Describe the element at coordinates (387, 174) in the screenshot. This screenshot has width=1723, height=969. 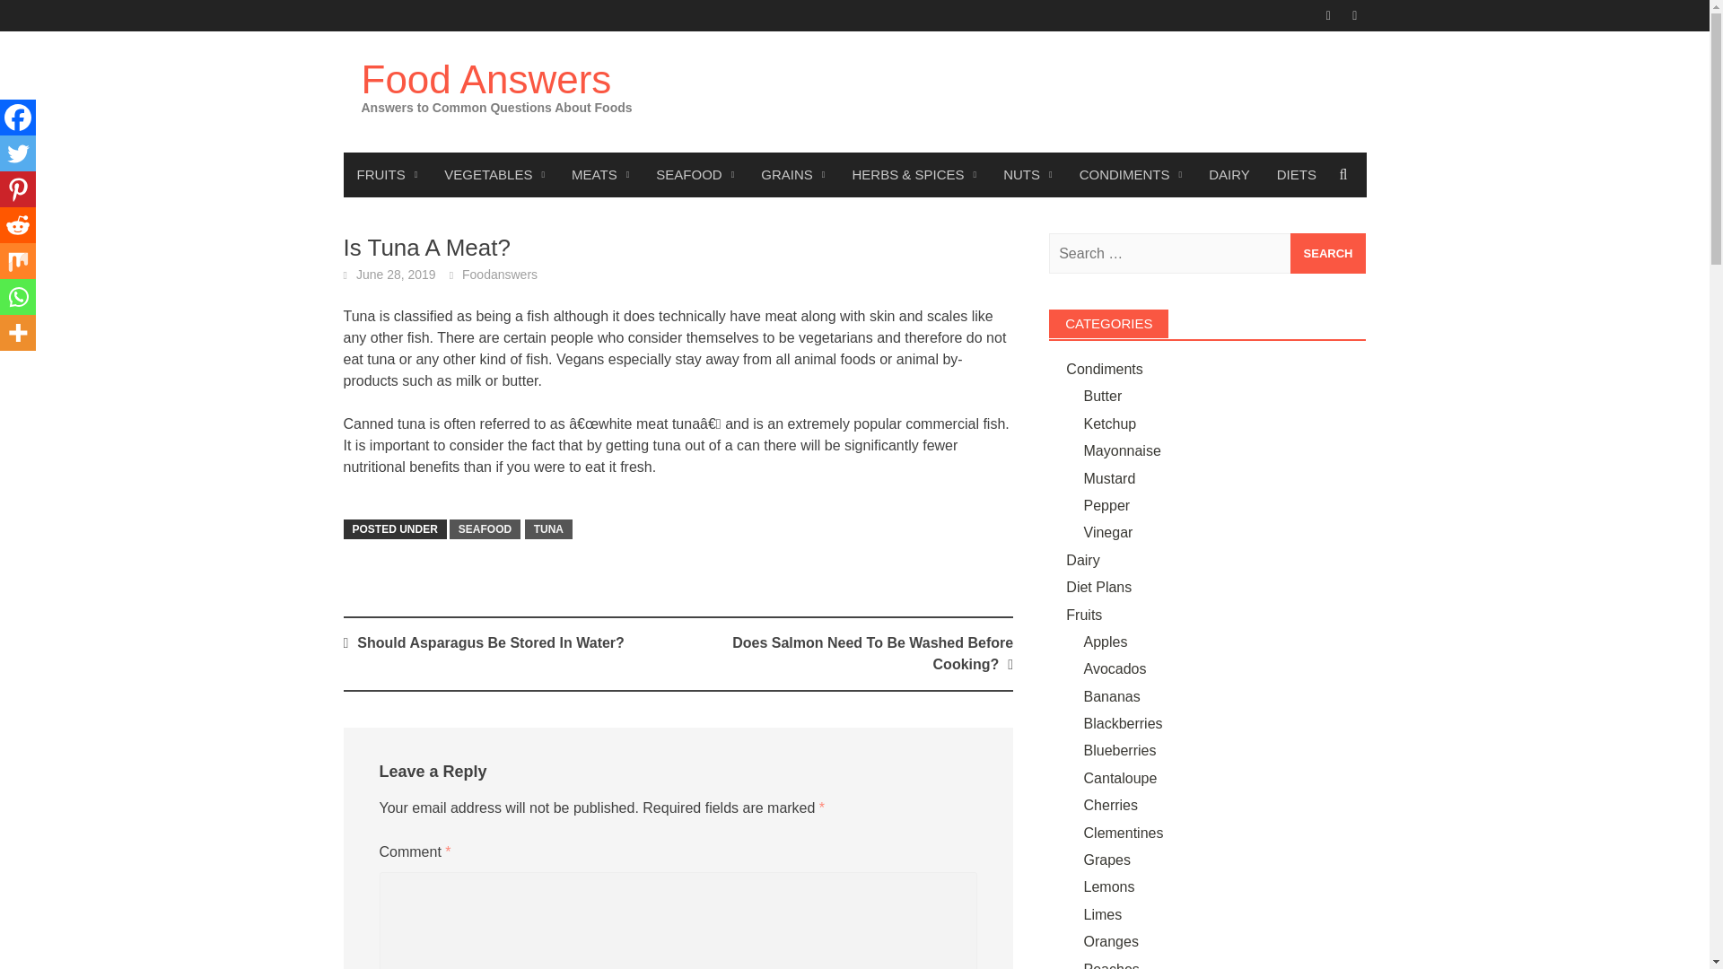
I see `FRUITS` at that location.